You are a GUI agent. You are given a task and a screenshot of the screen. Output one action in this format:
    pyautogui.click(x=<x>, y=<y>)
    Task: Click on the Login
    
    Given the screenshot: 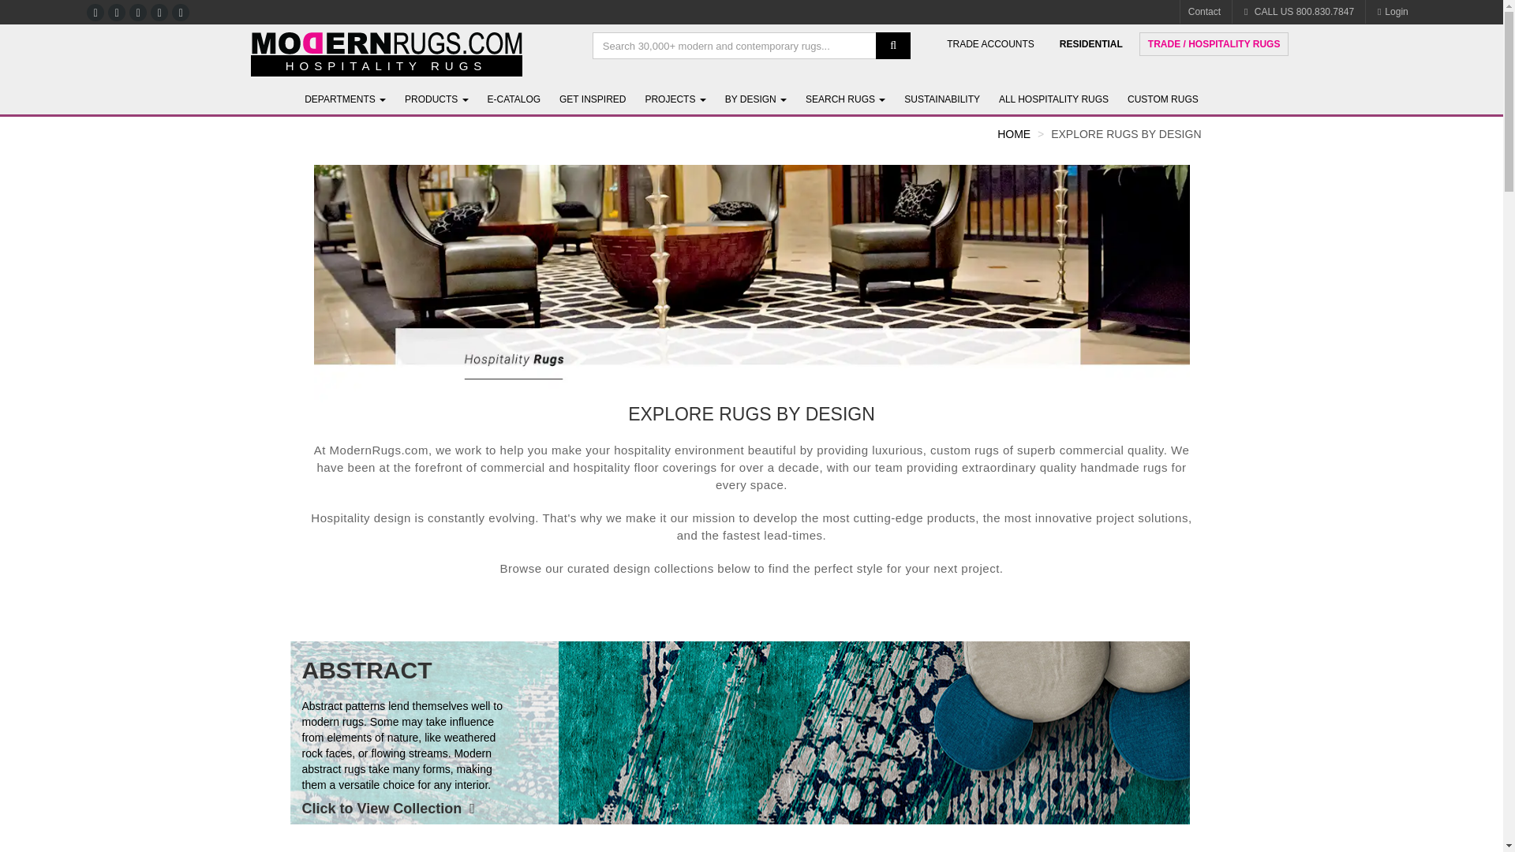 What is the action you would take?
    pyautogui.click(x=1391, y=12)
    